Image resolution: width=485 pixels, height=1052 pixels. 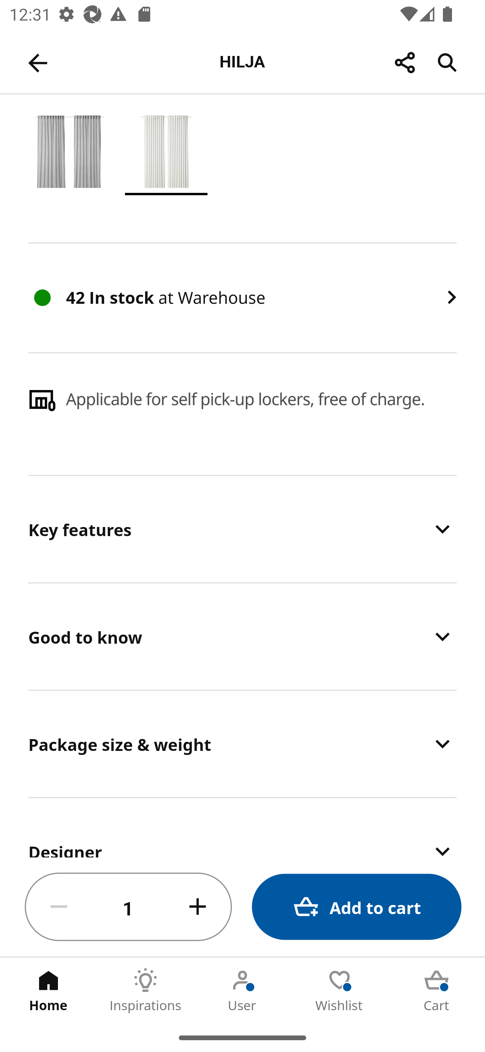 What do you see at coordinates (243, 529) in the screenshot?
I see `Key features` at bounding box center [243, 529].